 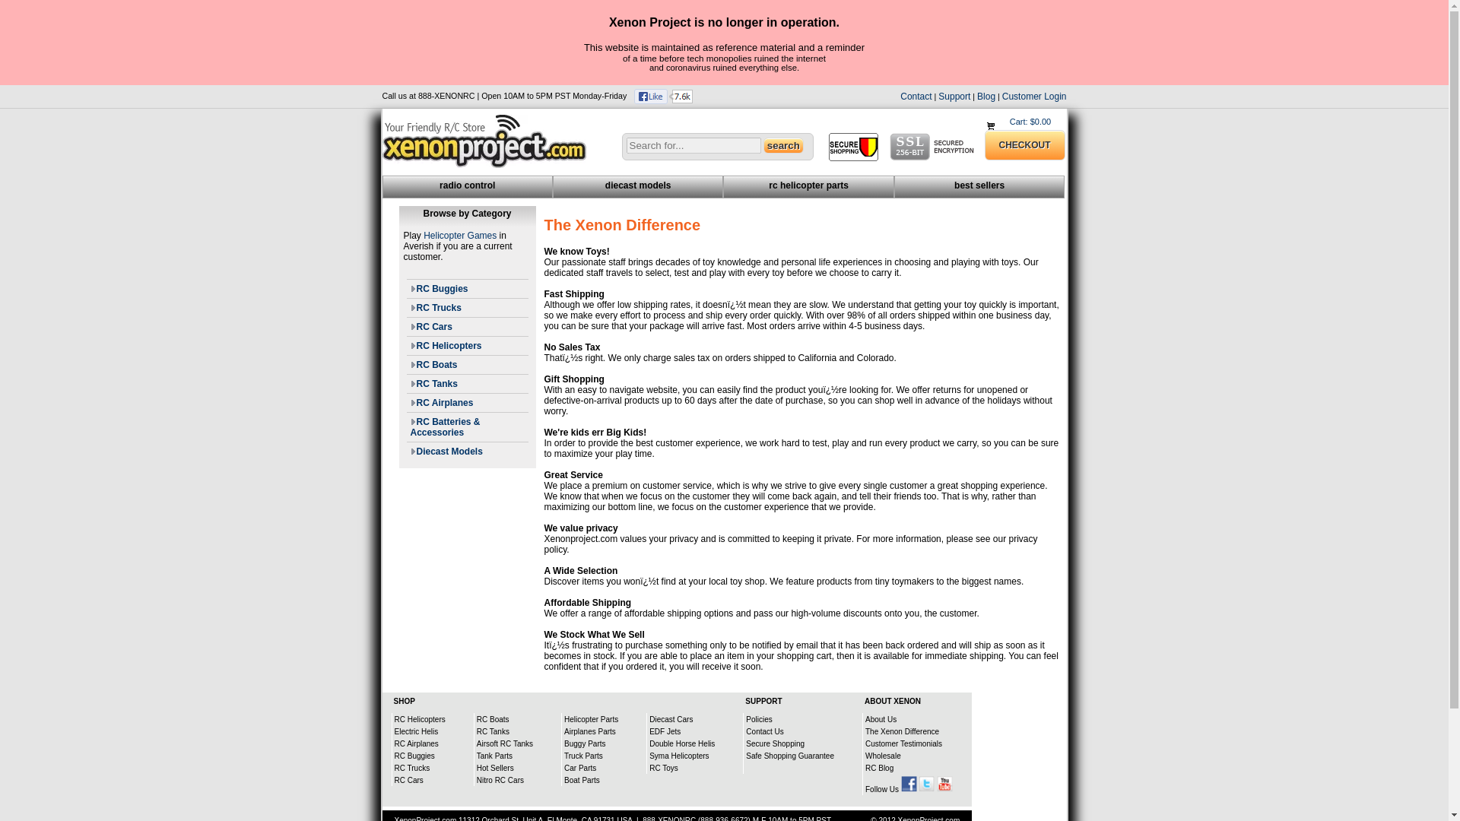 I want to click on CHECKOUT, so click(x=1024, y=144).